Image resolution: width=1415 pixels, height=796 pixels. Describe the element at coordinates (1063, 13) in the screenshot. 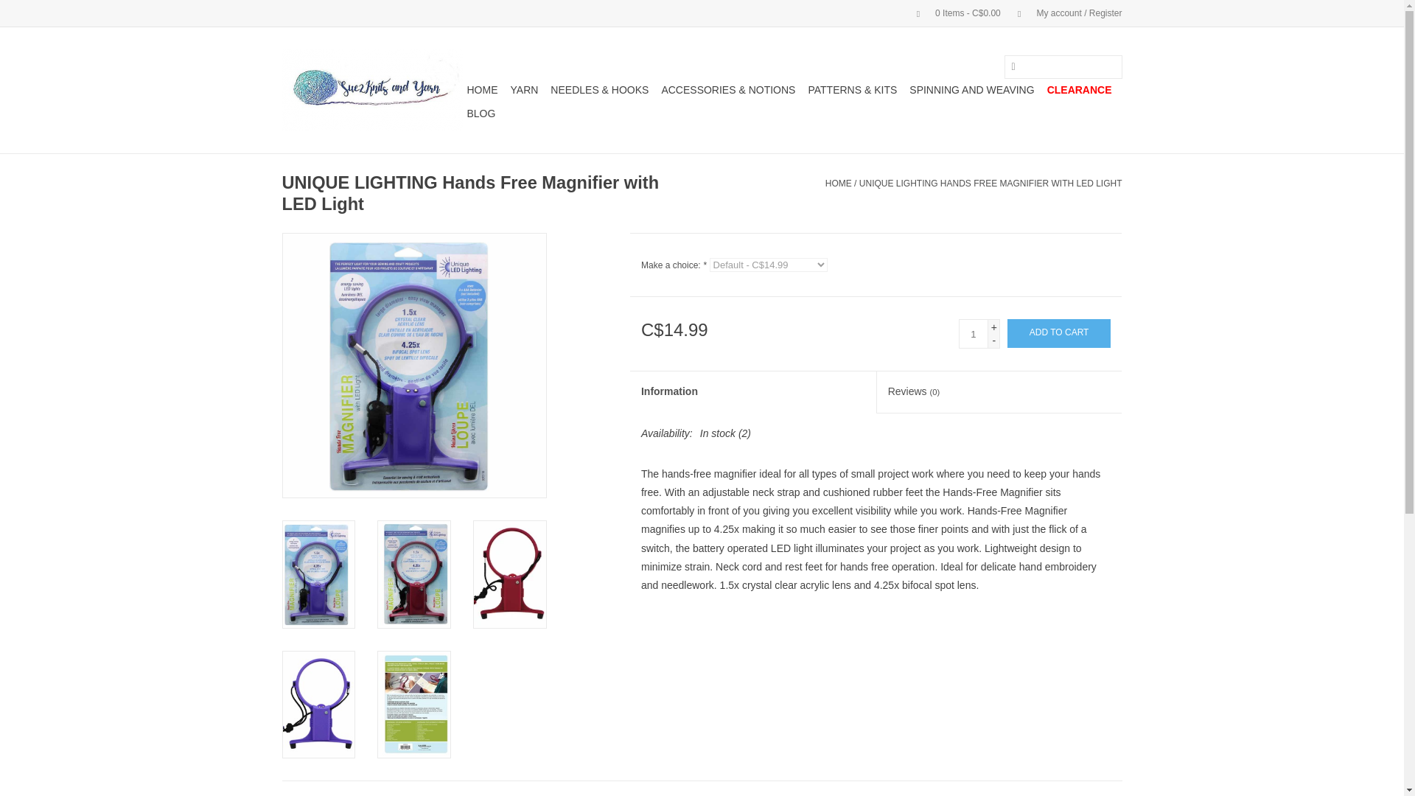

I see `My account` at that location.